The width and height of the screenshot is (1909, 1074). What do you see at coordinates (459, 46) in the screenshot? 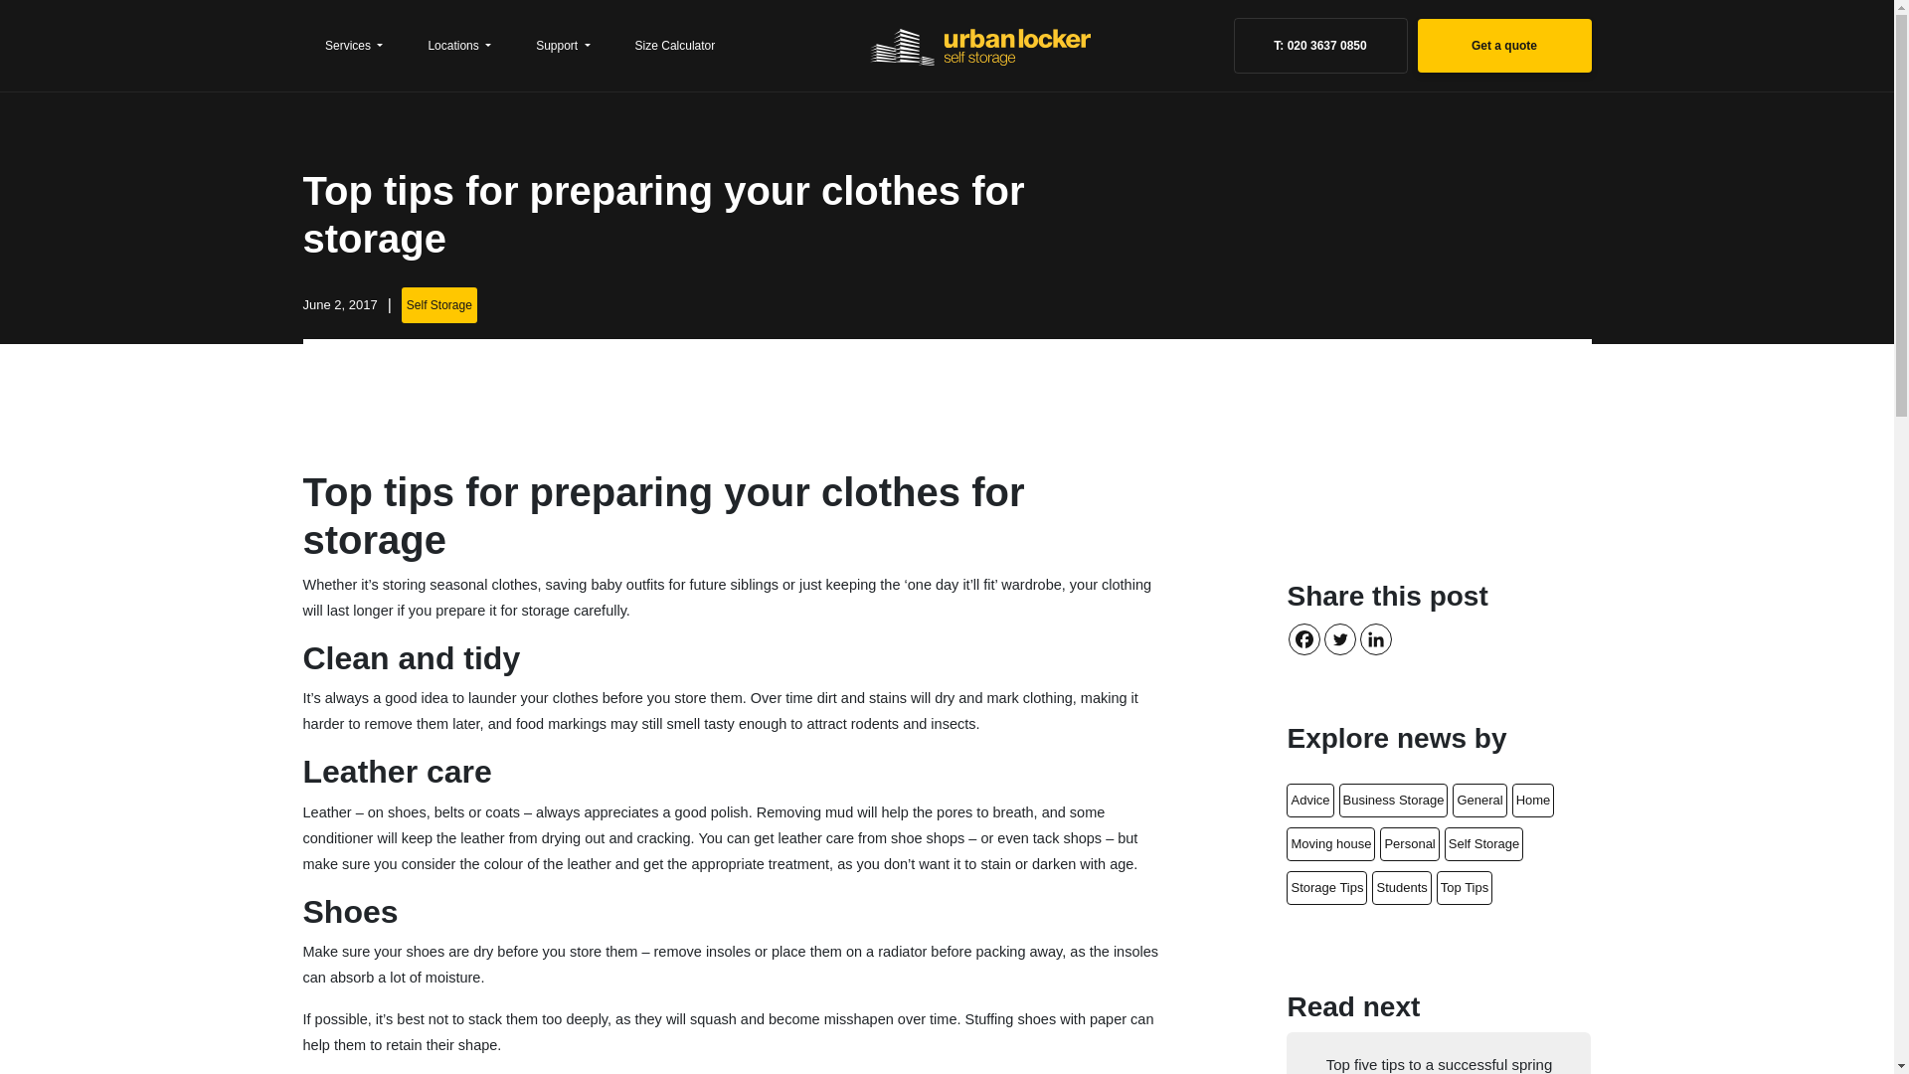
I see `Locations` at bounding box center [459, 46].